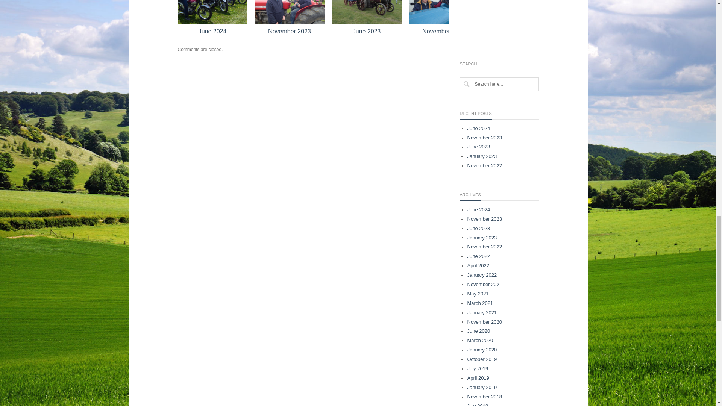 This screenshot has width=722, height=406. Describe the element at coordinates (290, 12) in the screenshot. I see `November 2023` at that location.